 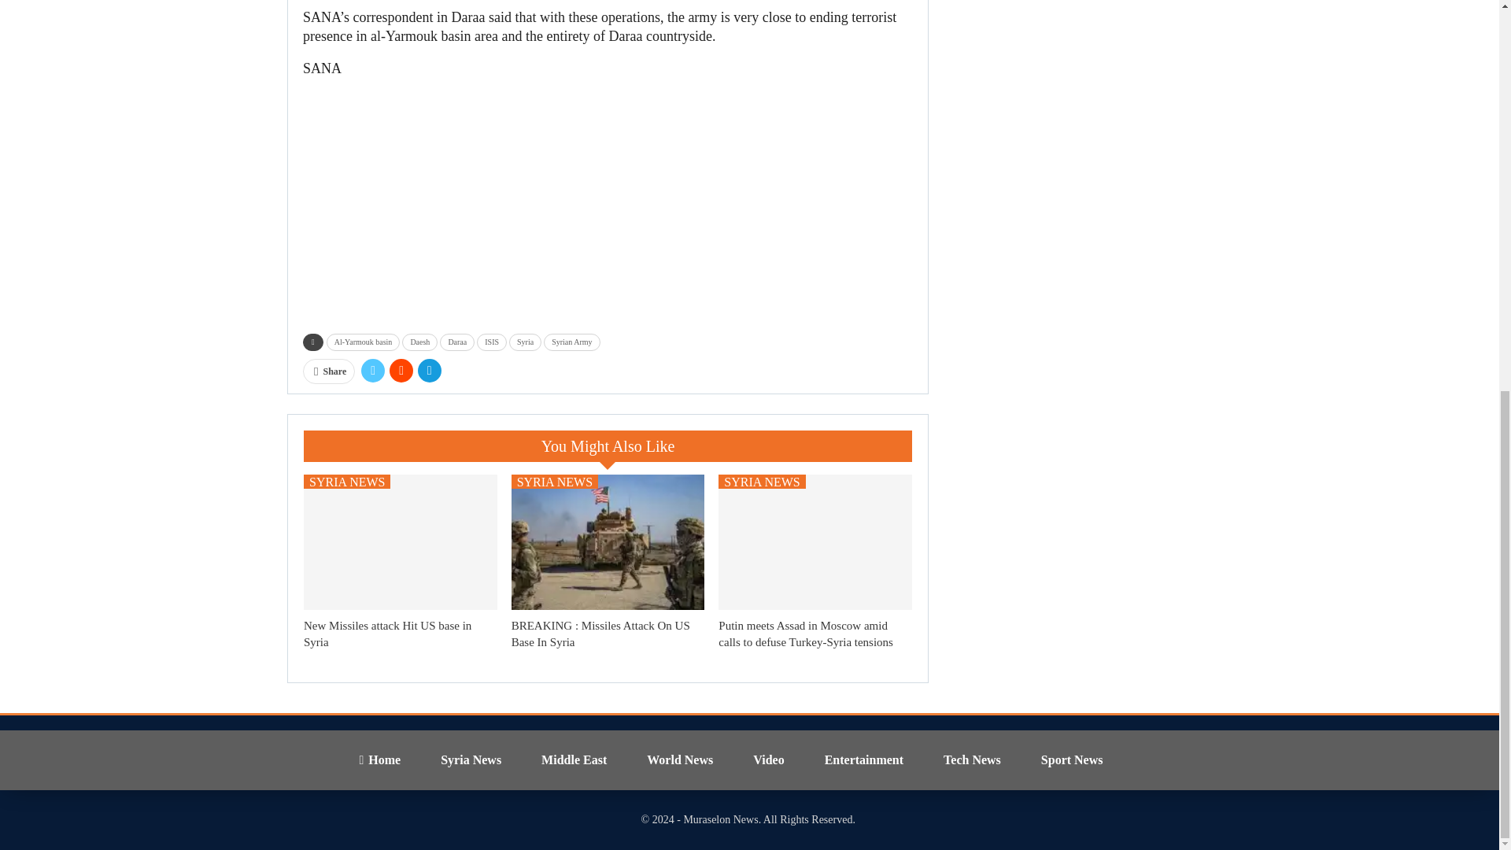 I want to click on ISIS, so click(x=491, y=342).